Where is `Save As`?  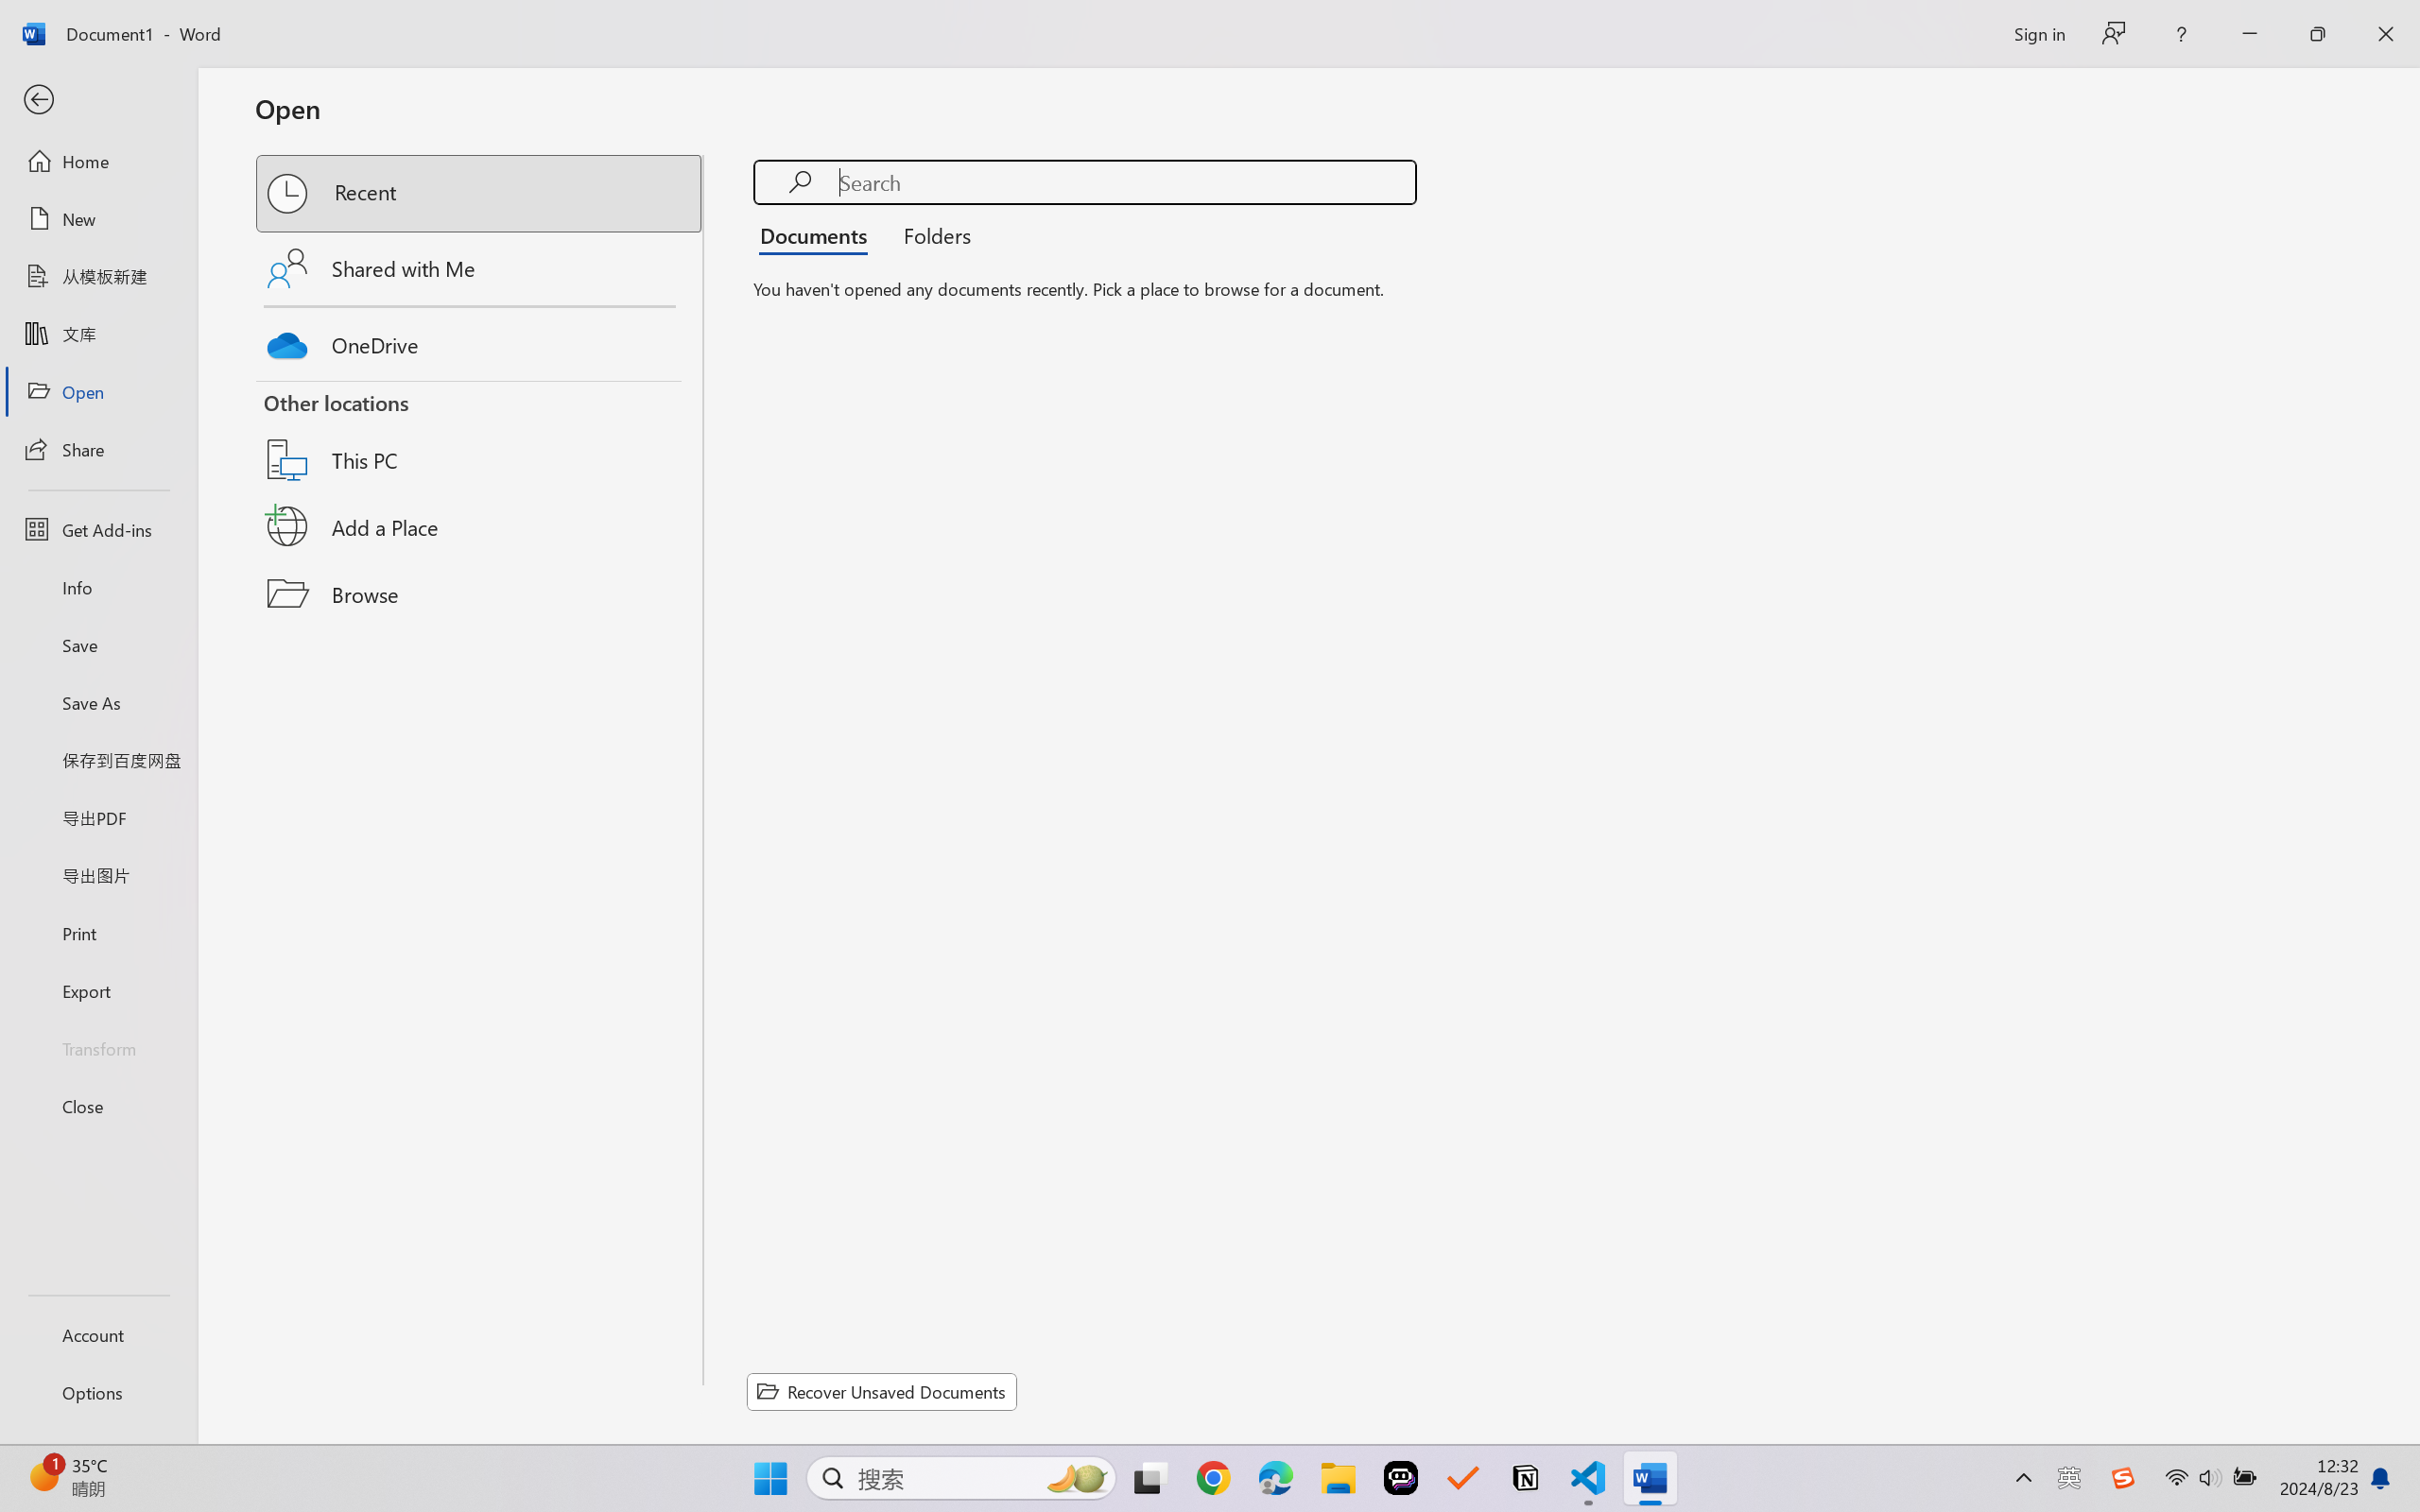
Save As is located at coordinates (98, 703).